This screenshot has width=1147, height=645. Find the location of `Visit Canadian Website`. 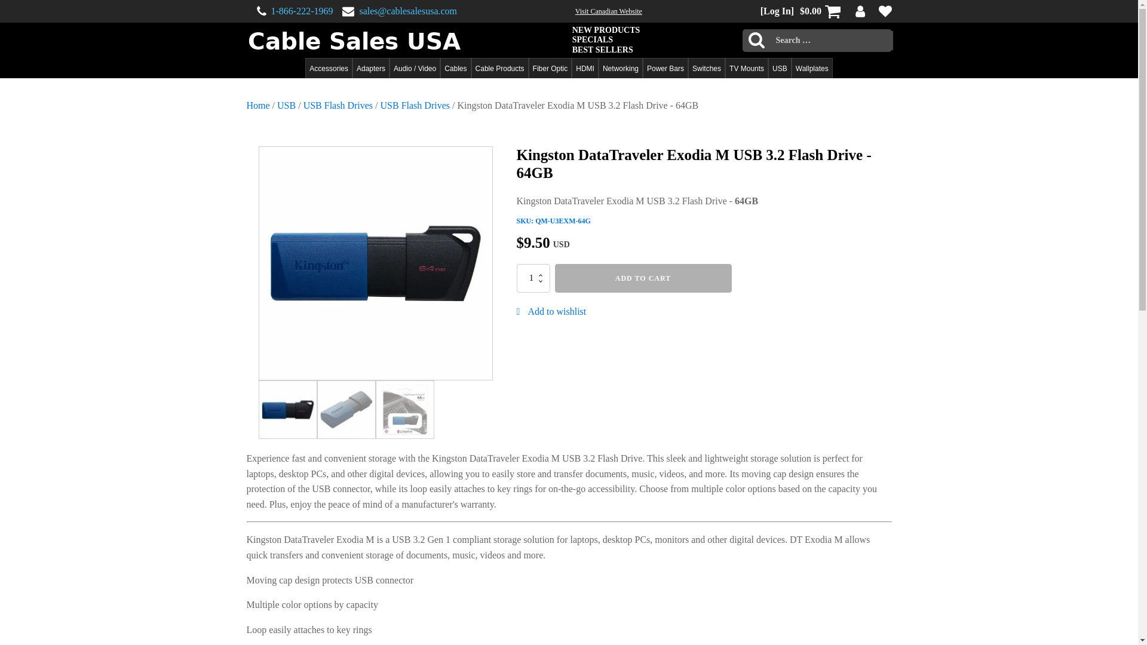

Visit Canadian Website is located at coordinates (609, 11).